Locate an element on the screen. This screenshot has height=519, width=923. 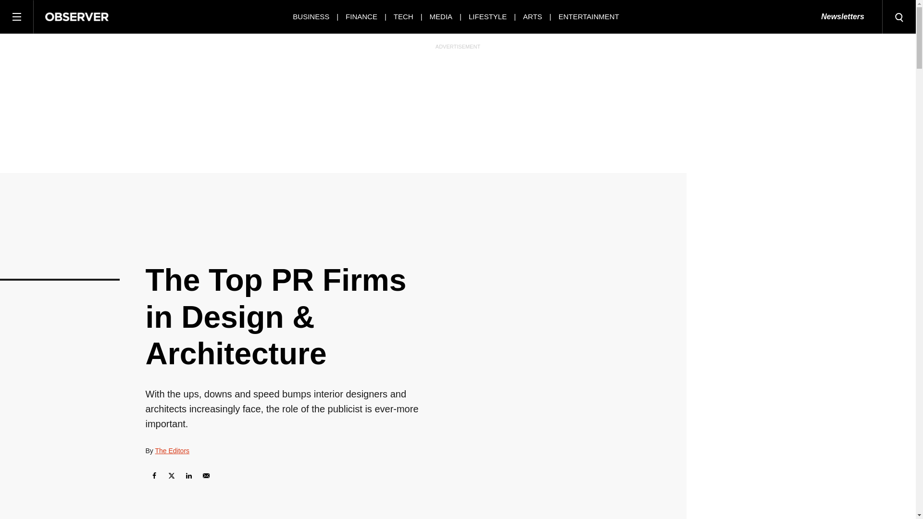
FINANCE is located at coordinates (362, 16).